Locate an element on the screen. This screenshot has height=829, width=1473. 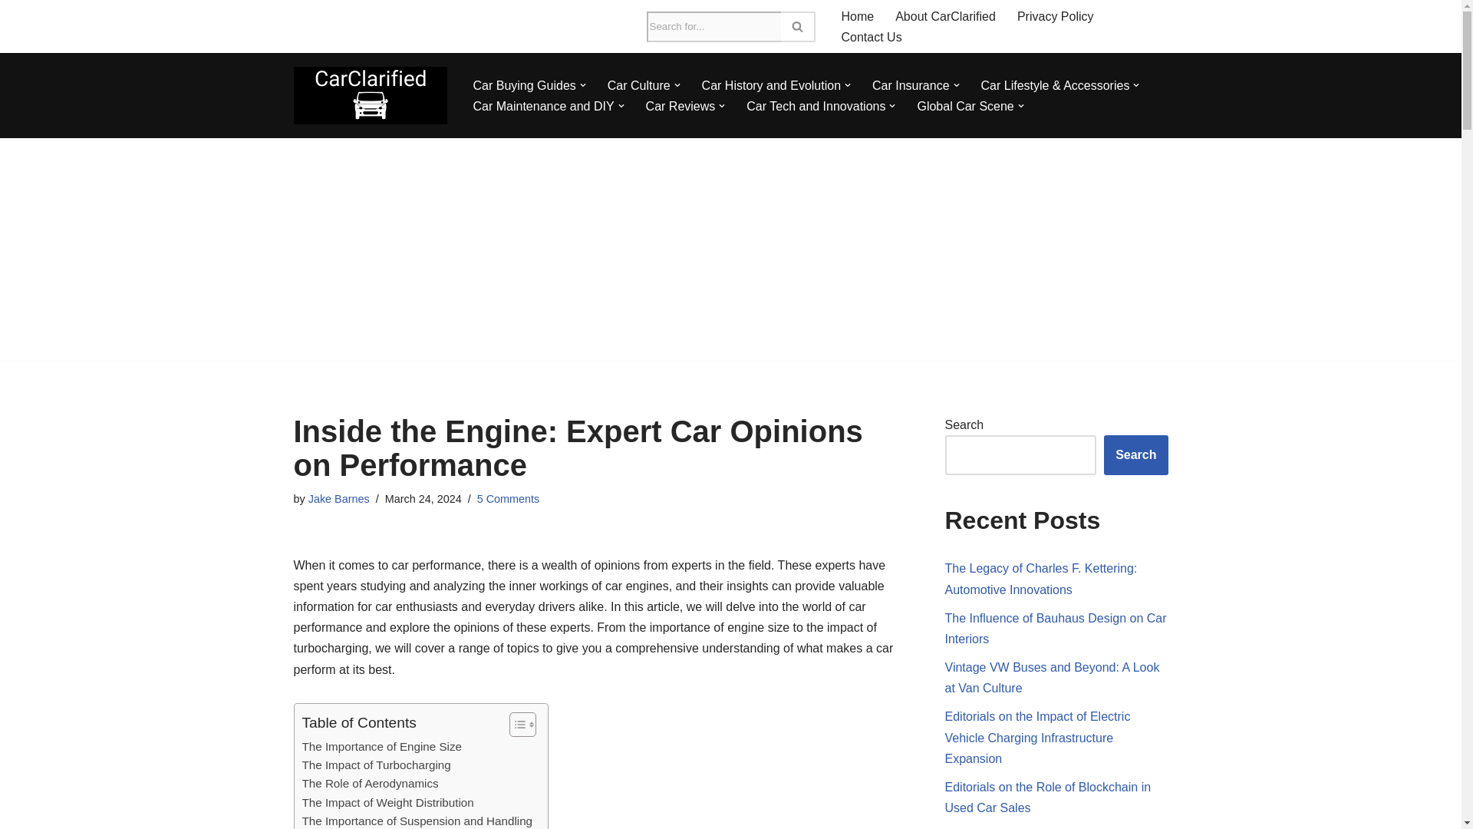
Car Insurance is located at coordinates (911, 86).